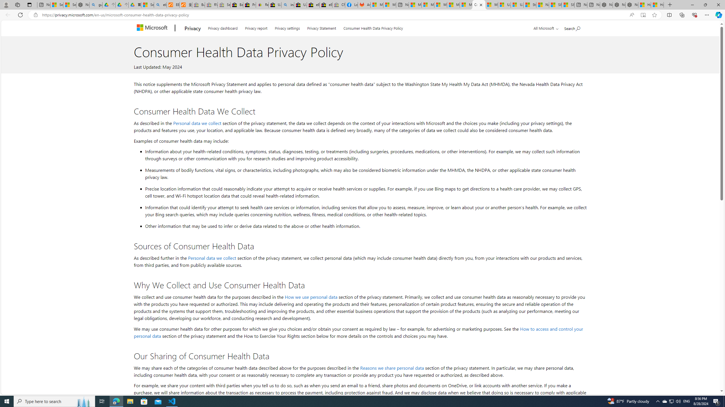 The height and width of the screenshot is (407, 725). What do you see at coordinates (300, 5) in the screenshot?
I see `U.S. State Privacy Disclosures - eBay Inc.` at bounding box center [300, 5].